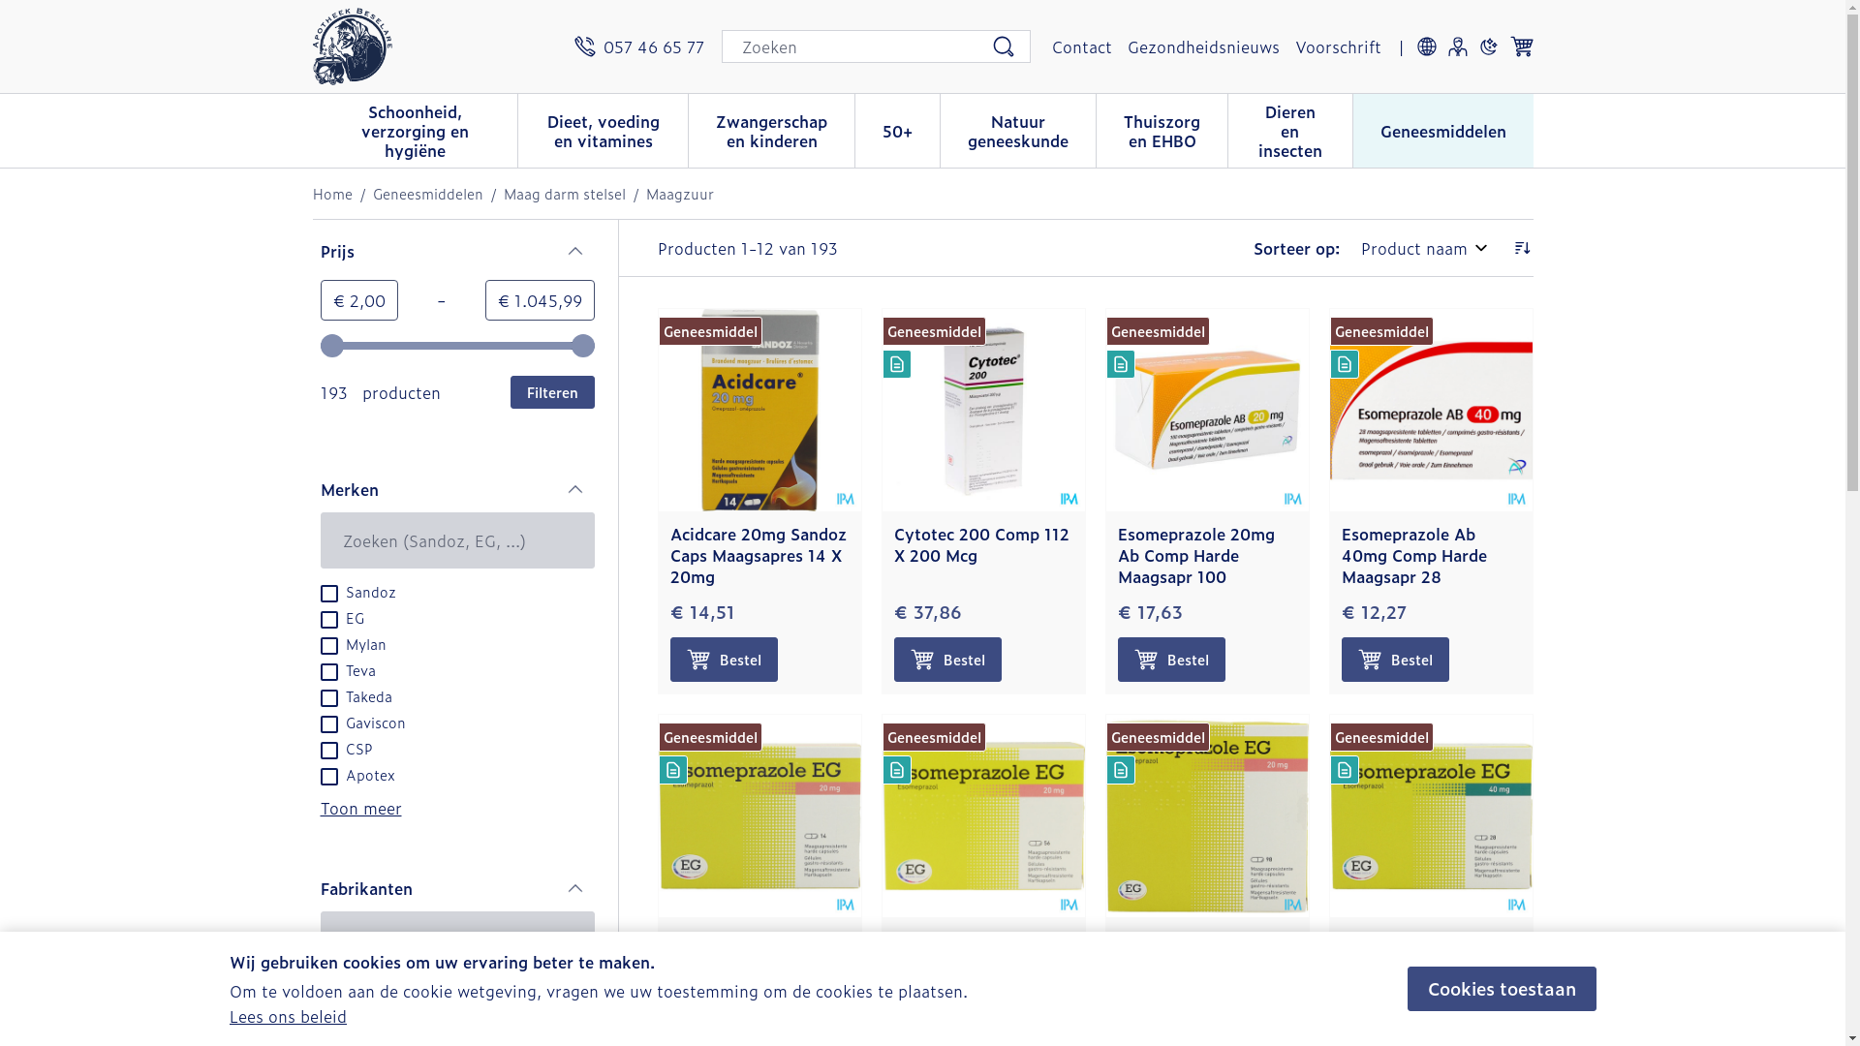  I want to click on Apotex, so click(356, 774).